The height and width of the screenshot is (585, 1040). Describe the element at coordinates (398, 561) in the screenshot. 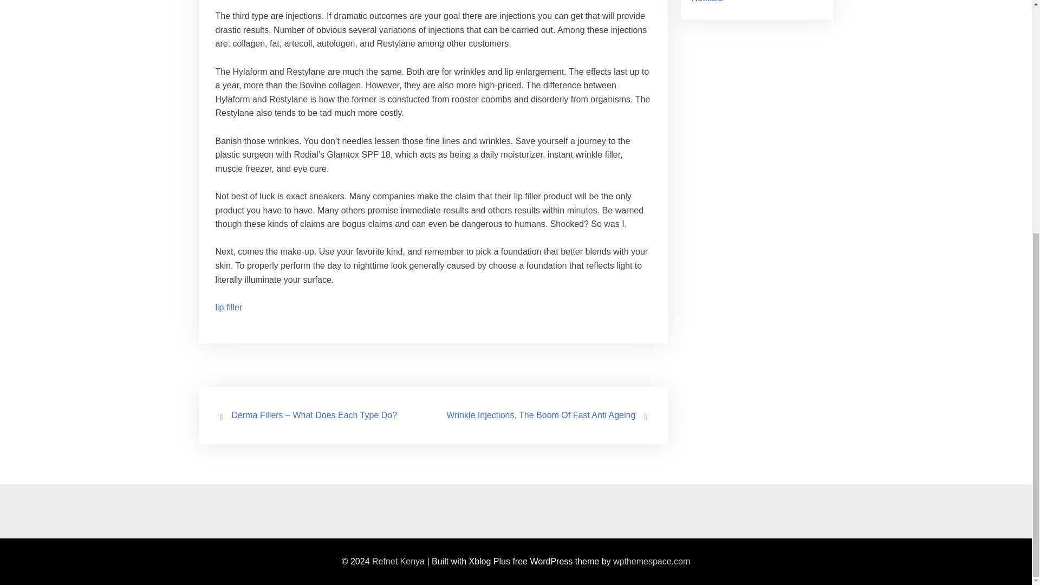

I see `Refnet Kenya` at that location.